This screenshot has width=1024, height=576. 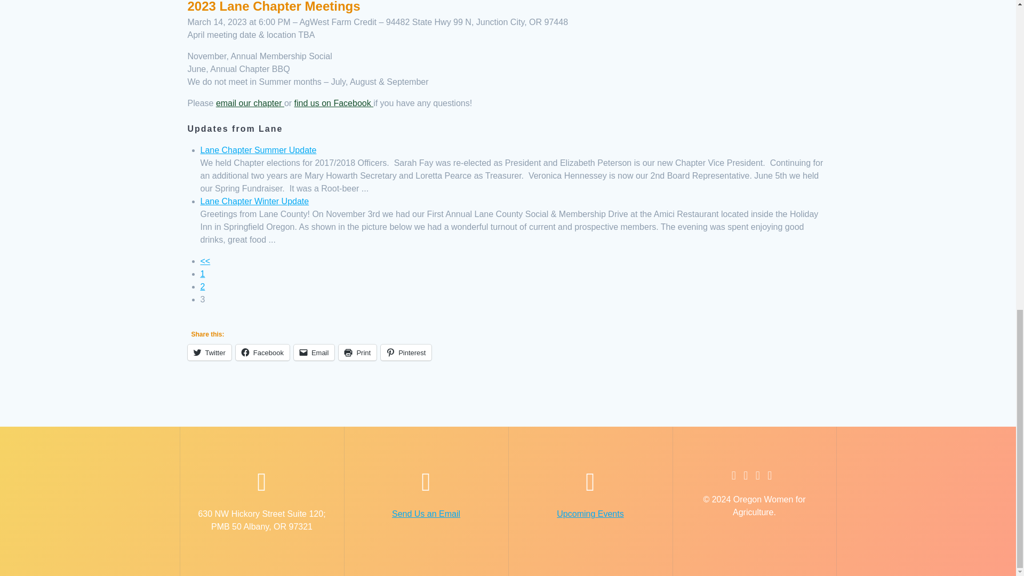 I want to click on Click to print, so click(x=357, y=352).